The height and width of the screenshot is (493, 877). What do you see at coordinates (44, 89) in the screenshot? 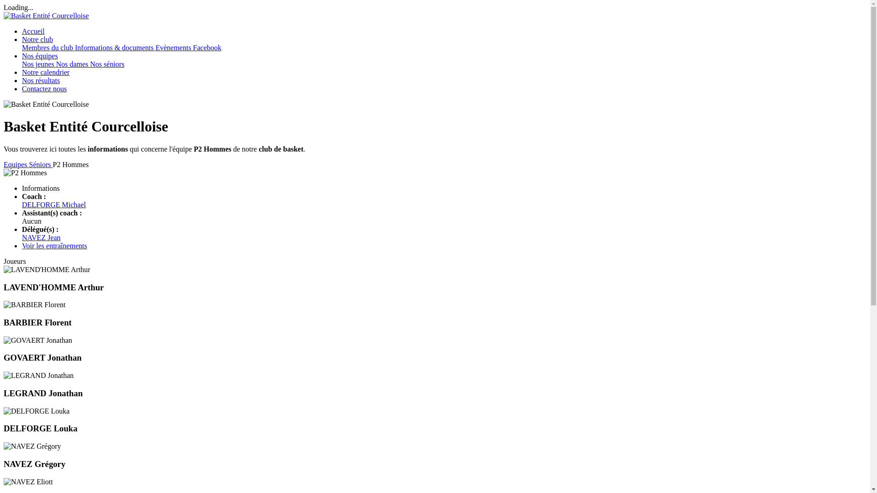
I see `Contactez nous` at bounding box center [44, 89].